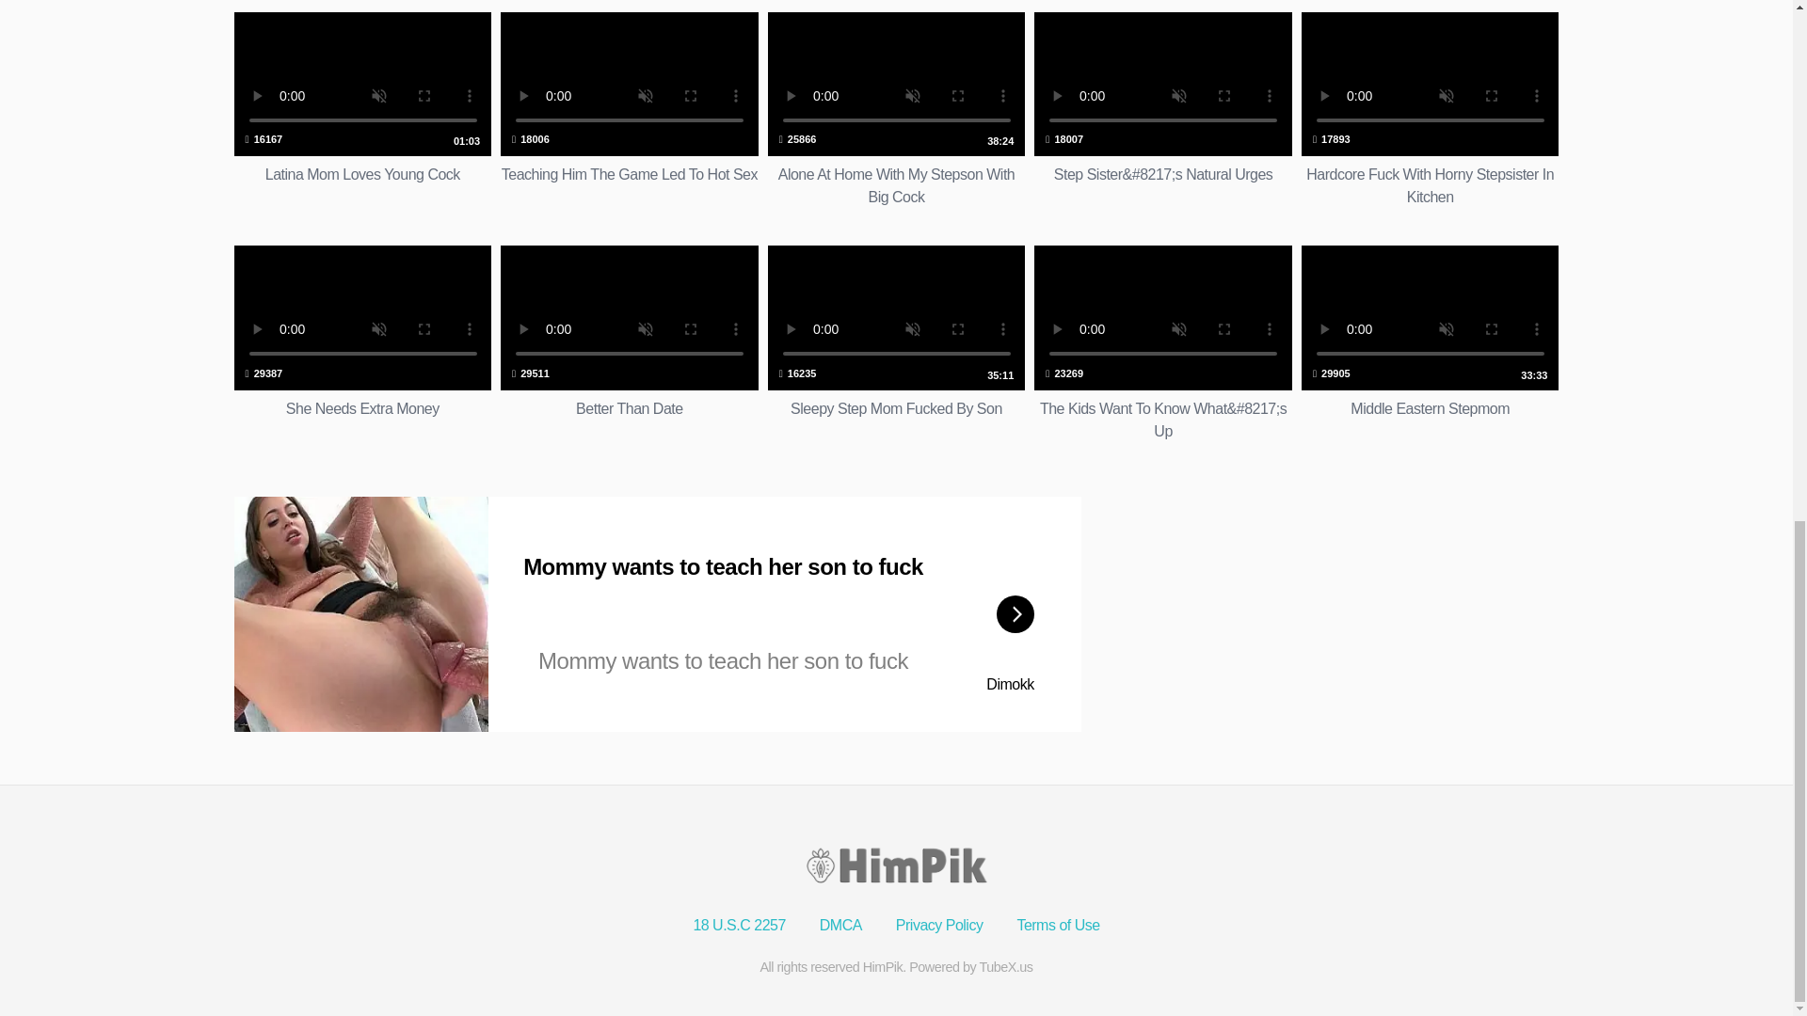 The width and height of the screenshot is (1807, 1016). What do you see at coordinates (361, 344) in the screenshot?
I see `Better Than Date` at bounding box center [361, 344].